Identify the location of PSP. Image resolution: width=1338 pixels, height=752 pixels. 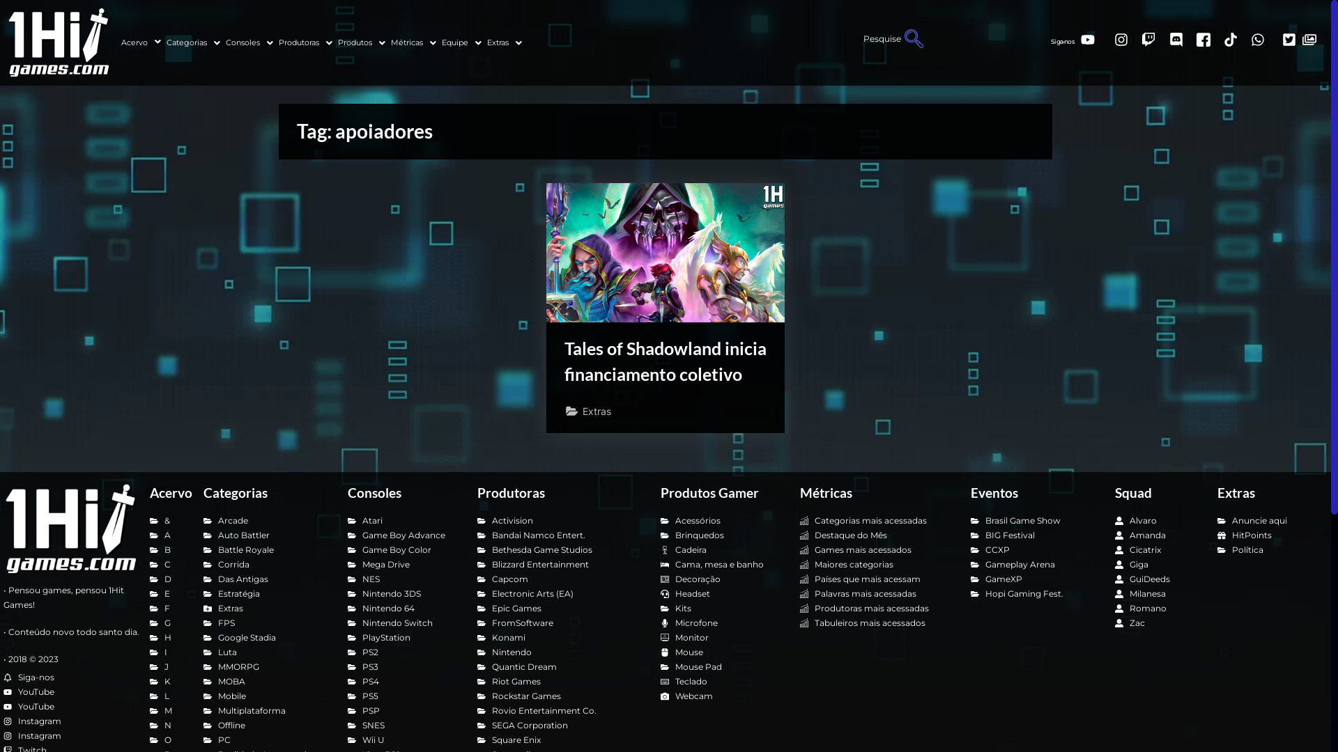
(406, 710).